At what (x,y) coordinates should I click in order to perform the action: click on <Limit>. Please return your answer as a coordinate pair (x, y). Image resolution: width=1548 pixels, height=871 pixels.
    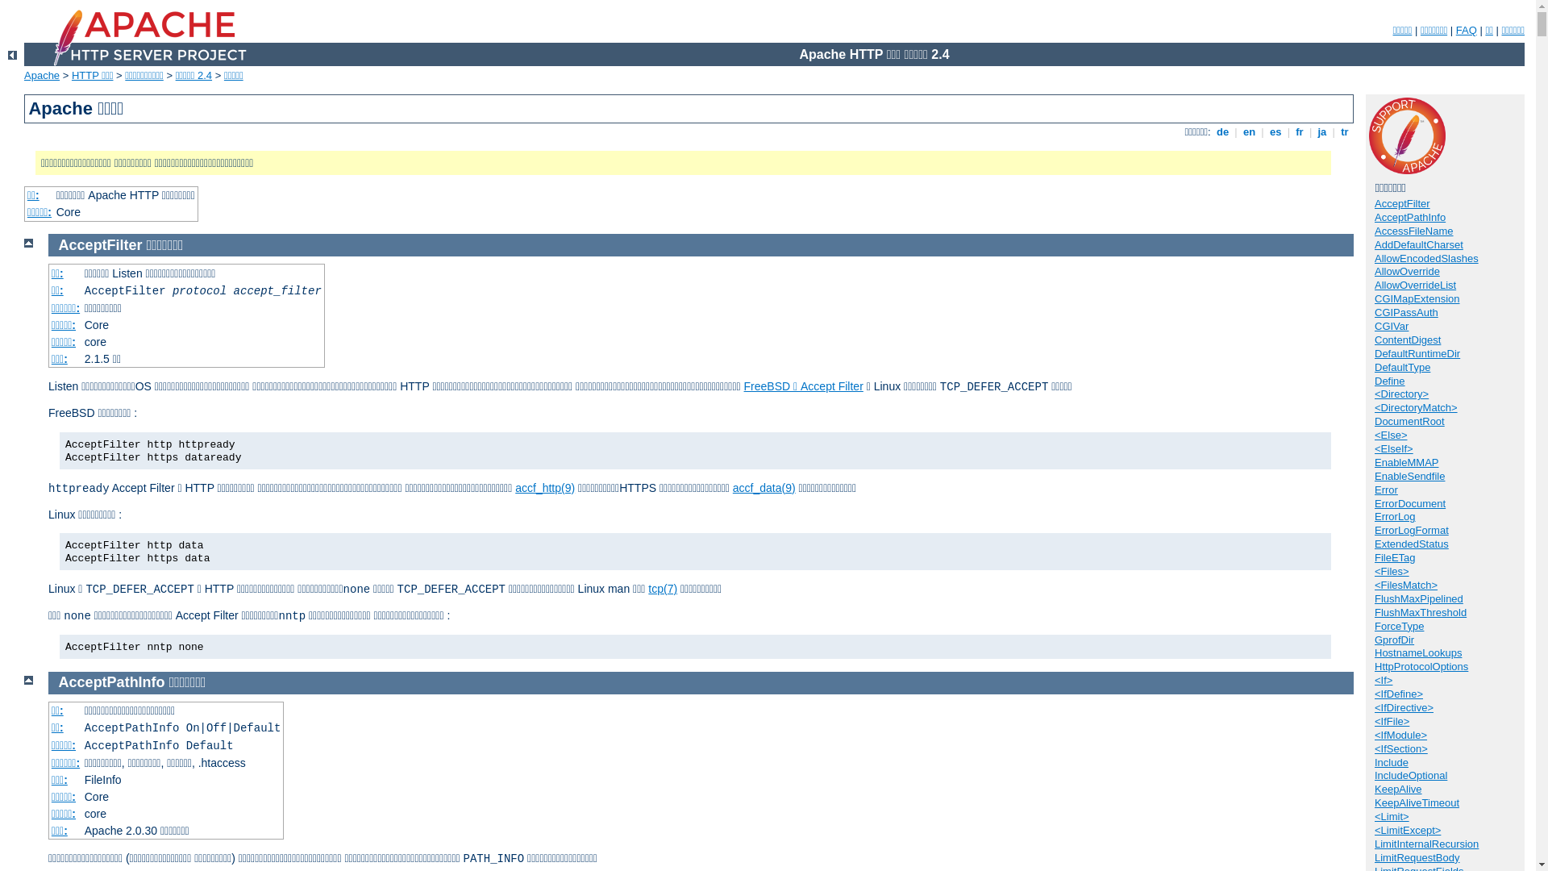
    Looking at the image, I should click on (1392, 816).